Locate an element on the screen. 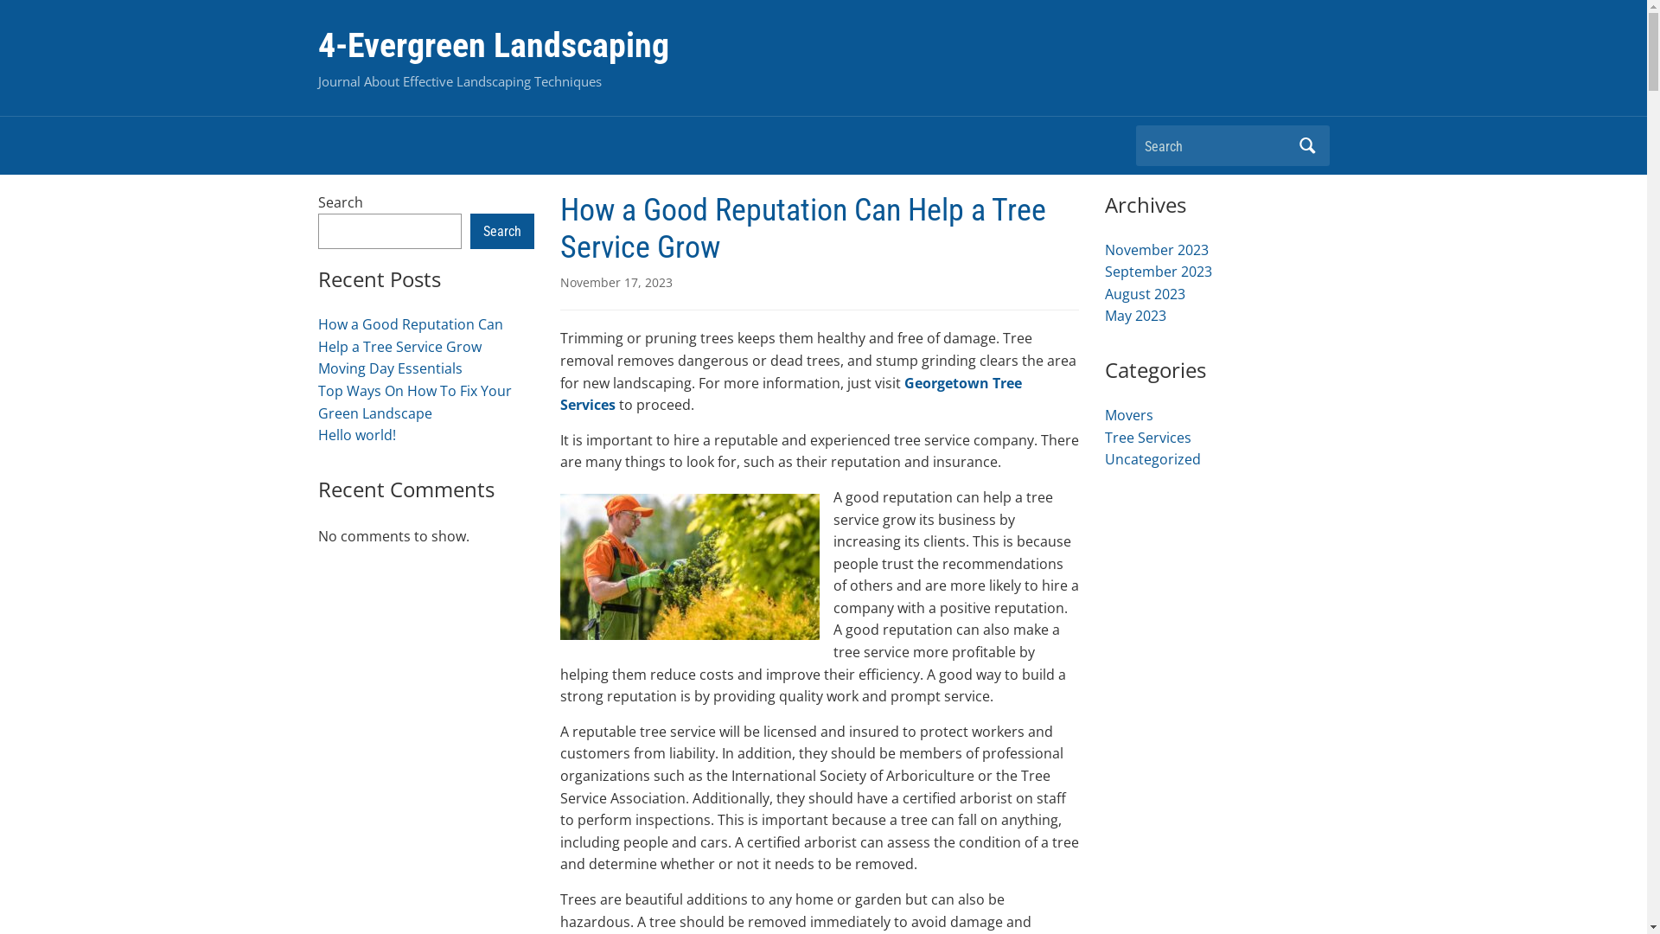 The image size is (1660, 934). August 2023 is located at coordinates (1145, 294).